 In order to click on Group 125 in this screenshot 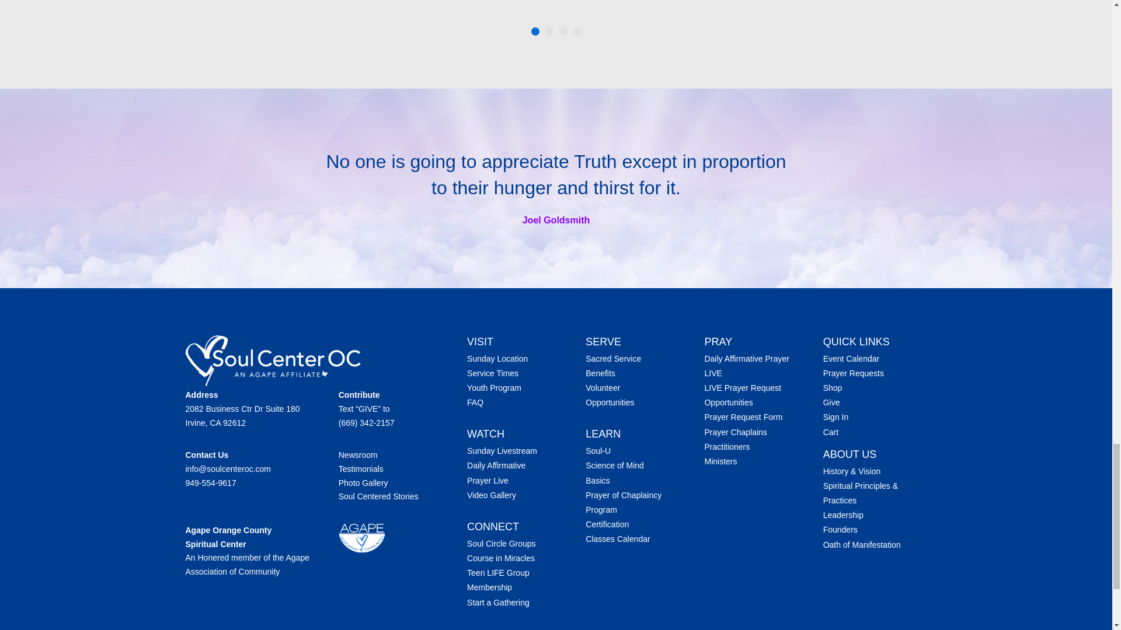, I will do `click(273, 360)`.